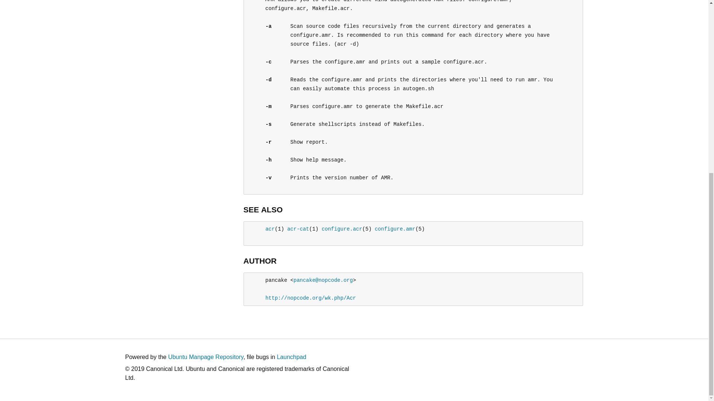  What do you see at coordinates (395, 229) in the screenshot?
I see `configure.amr` at bounding box center [395, 229].